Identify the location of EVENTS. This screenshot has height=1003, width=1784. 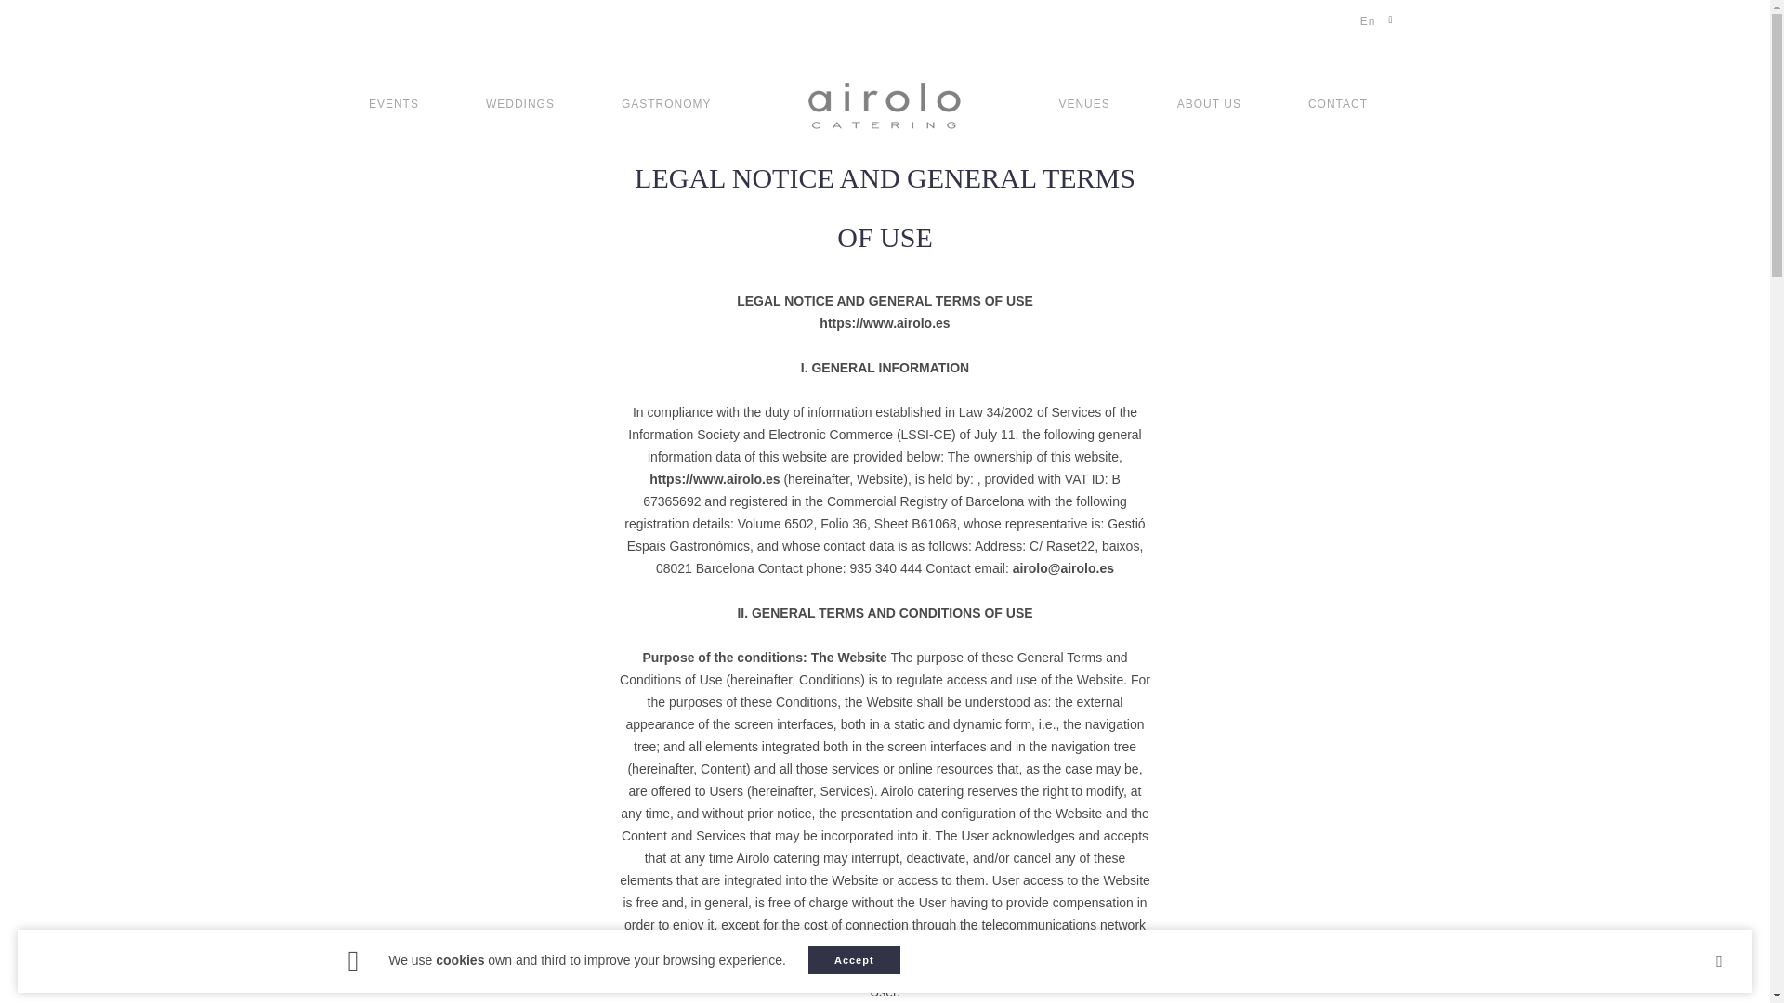
(393, 67).